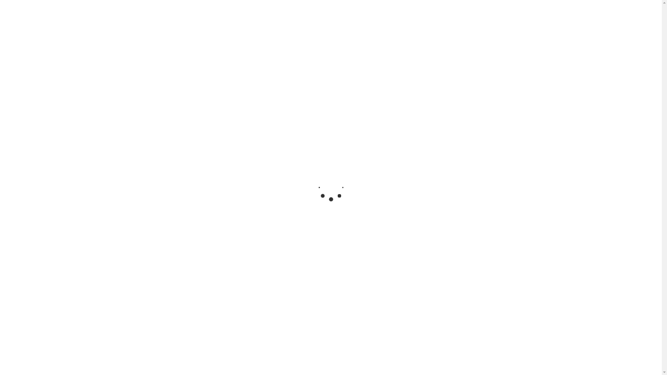  What do you see at coordinates (450, 17) in the screenshot?
I see `LINKS` at bounding box center [450, 17].